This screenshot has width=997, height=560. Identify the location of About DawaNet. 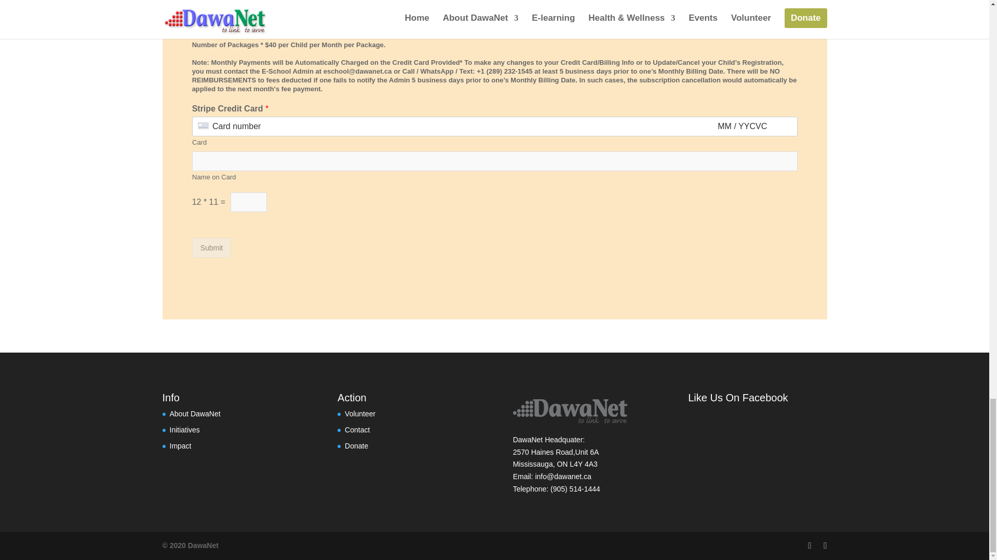
(195, 413).